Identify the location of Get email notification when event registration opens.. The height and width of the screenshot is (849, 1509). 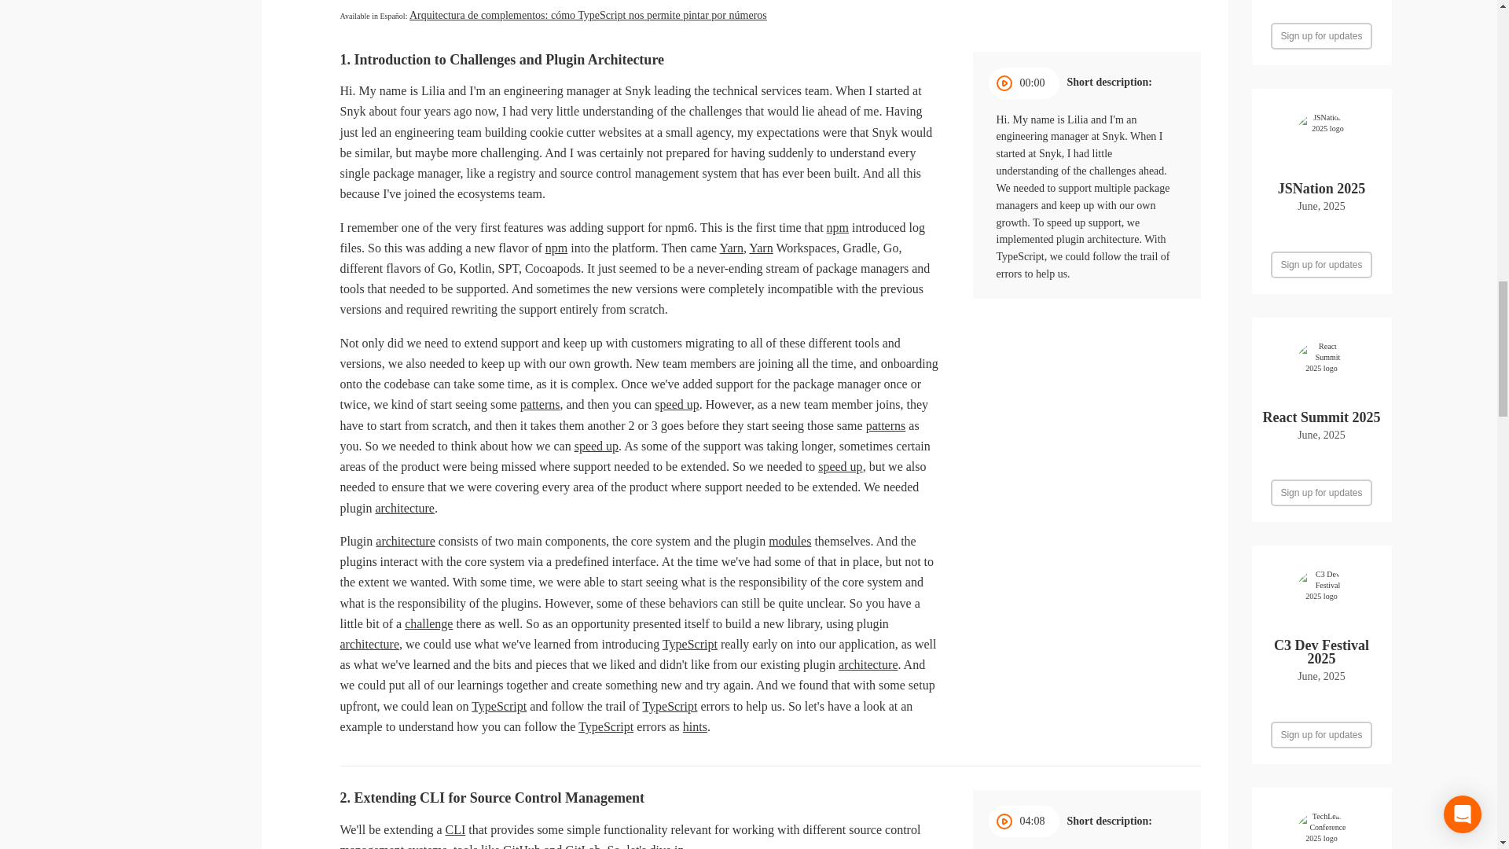
(1320, 36).